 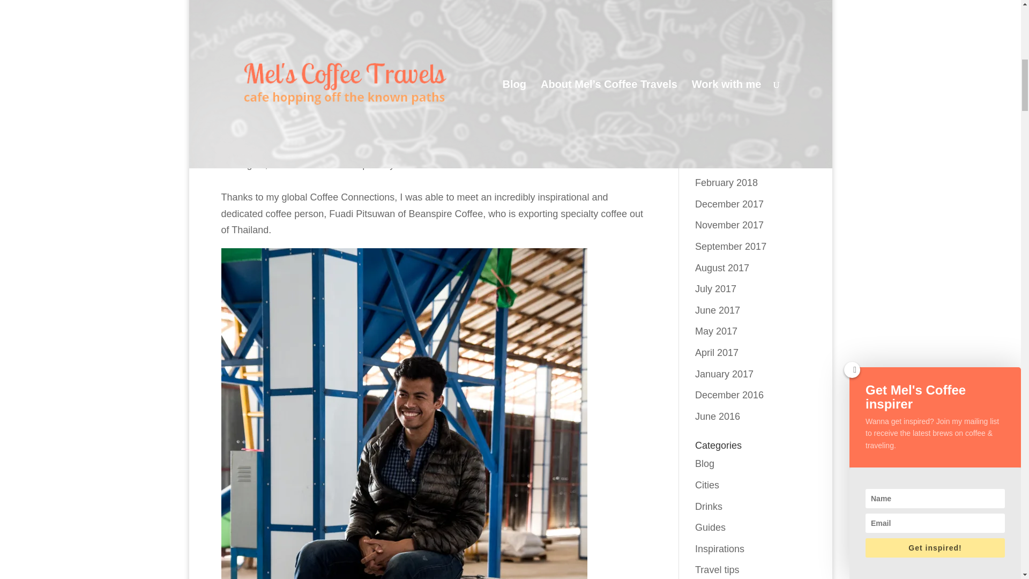 What do you see at coordinates (726, 182) in the screenshot?
I see `February 2018` at bounding box center [726, 182].